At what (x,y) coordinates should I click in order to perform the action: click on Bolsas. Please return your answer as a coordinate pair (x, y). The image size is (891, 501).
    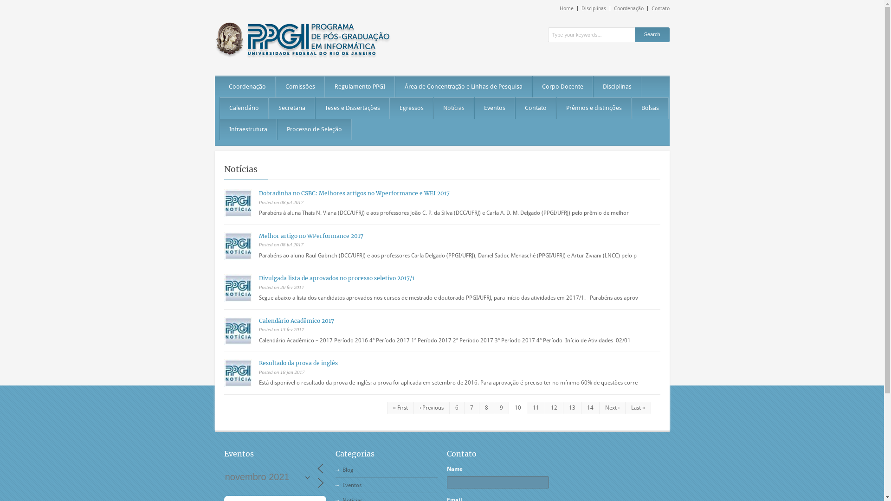
    Looking at the image, I should click on (650, 108).